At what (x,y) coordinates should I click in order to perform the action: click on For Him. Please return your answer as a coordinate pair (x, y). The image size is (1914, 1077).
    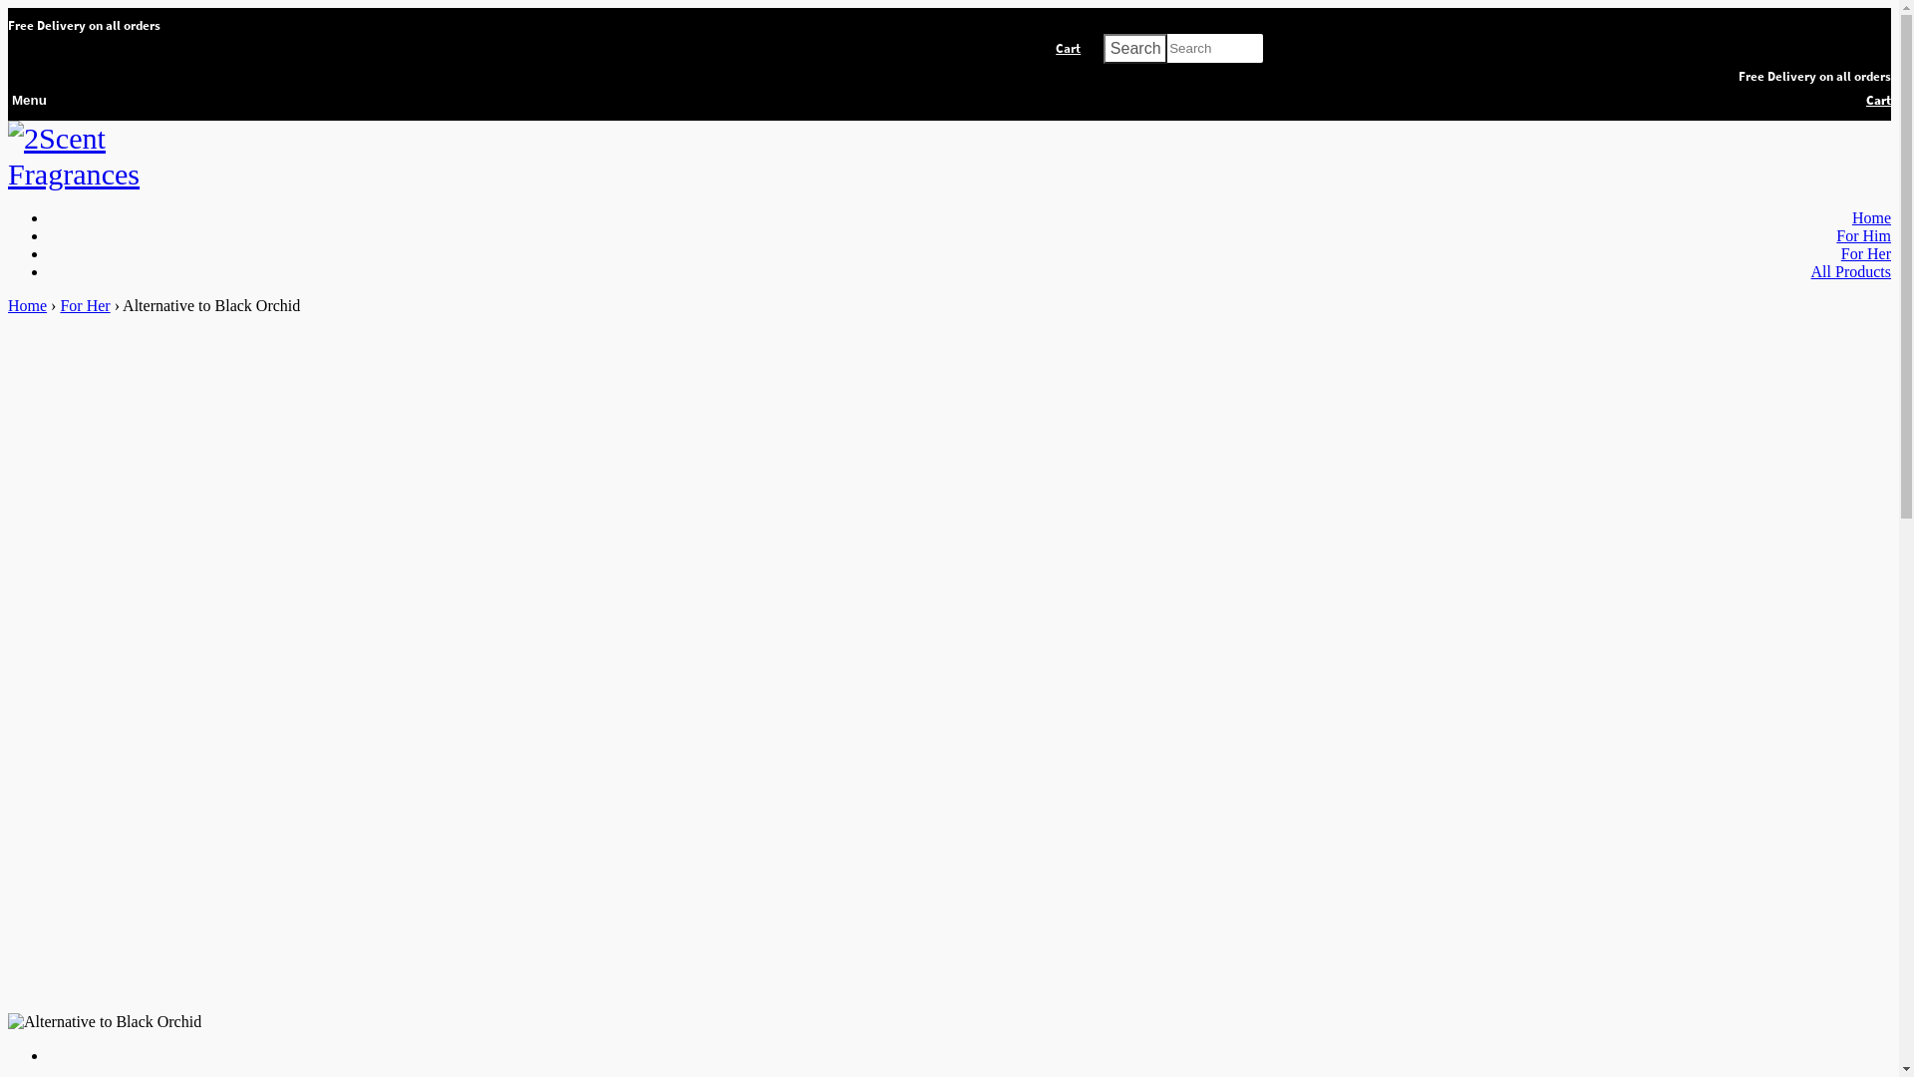
    Looking at the image, I should click on (1864, 235).